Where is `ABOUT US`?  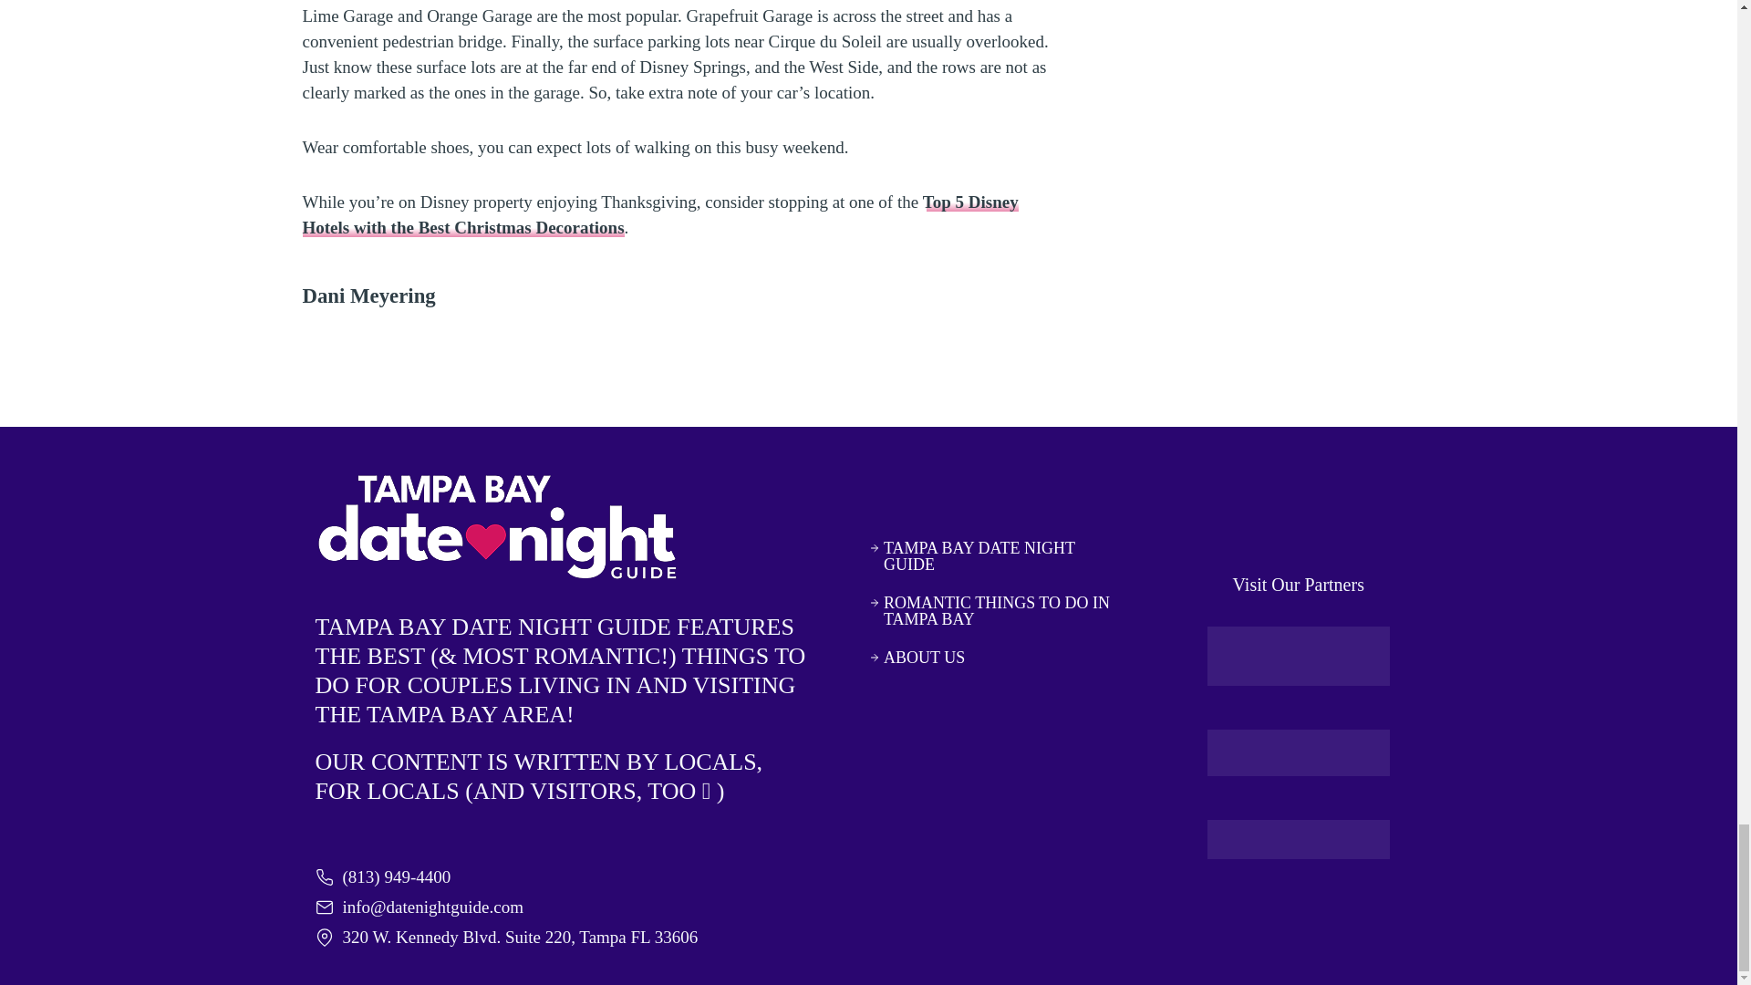
ABOUT US is located at coordinates (992, 657).